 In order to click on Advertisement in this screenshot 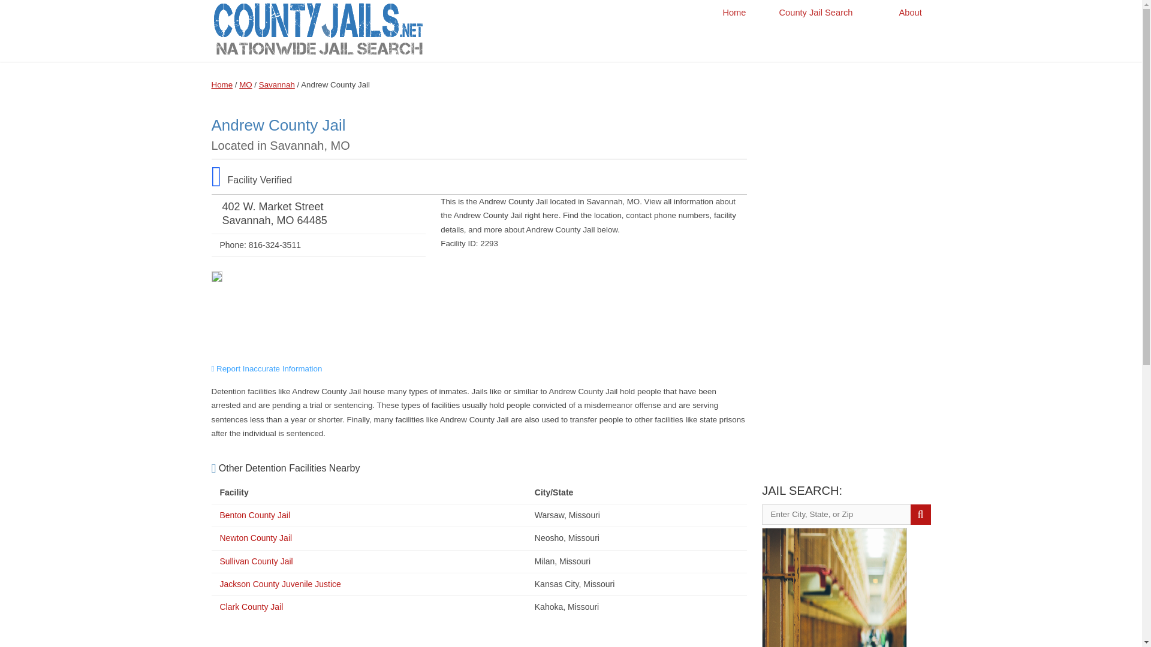, I will do `click(478, 322)`.